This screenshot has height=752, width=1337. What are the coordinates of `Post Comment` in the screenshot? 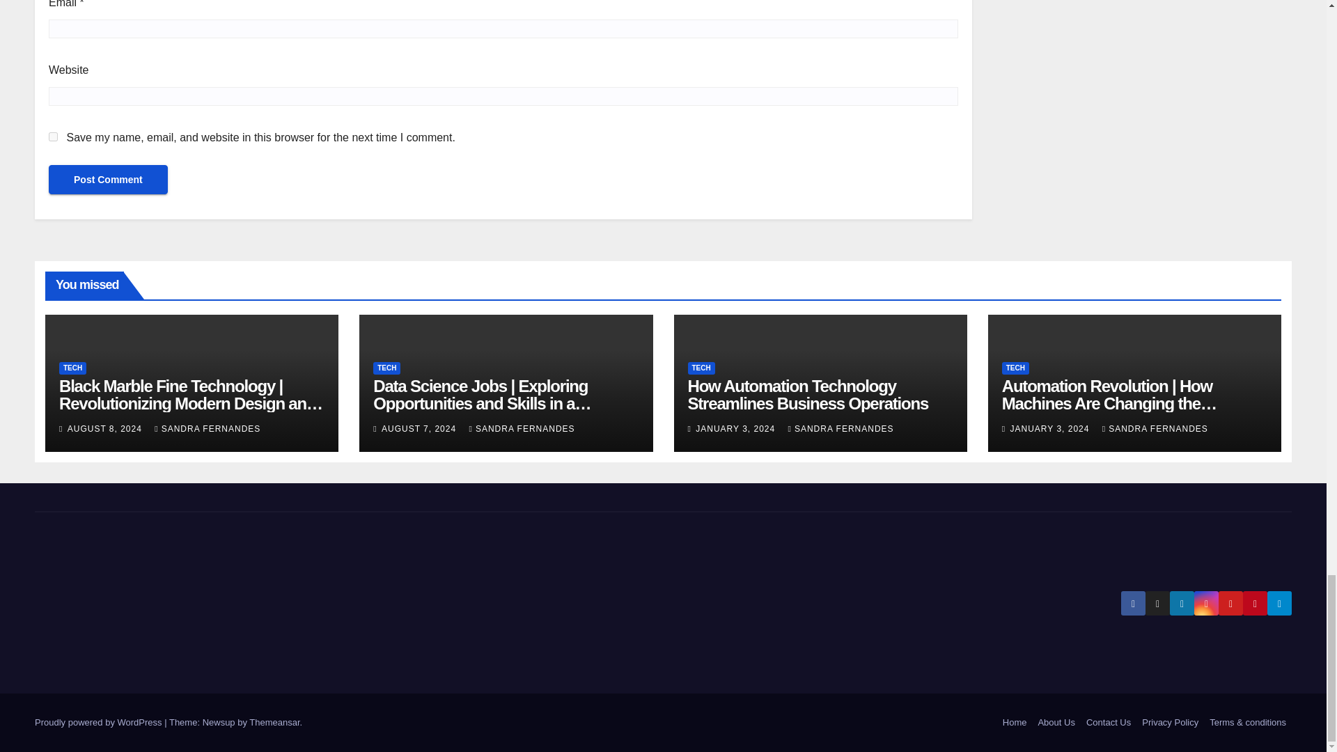 It's located at (108, 179).